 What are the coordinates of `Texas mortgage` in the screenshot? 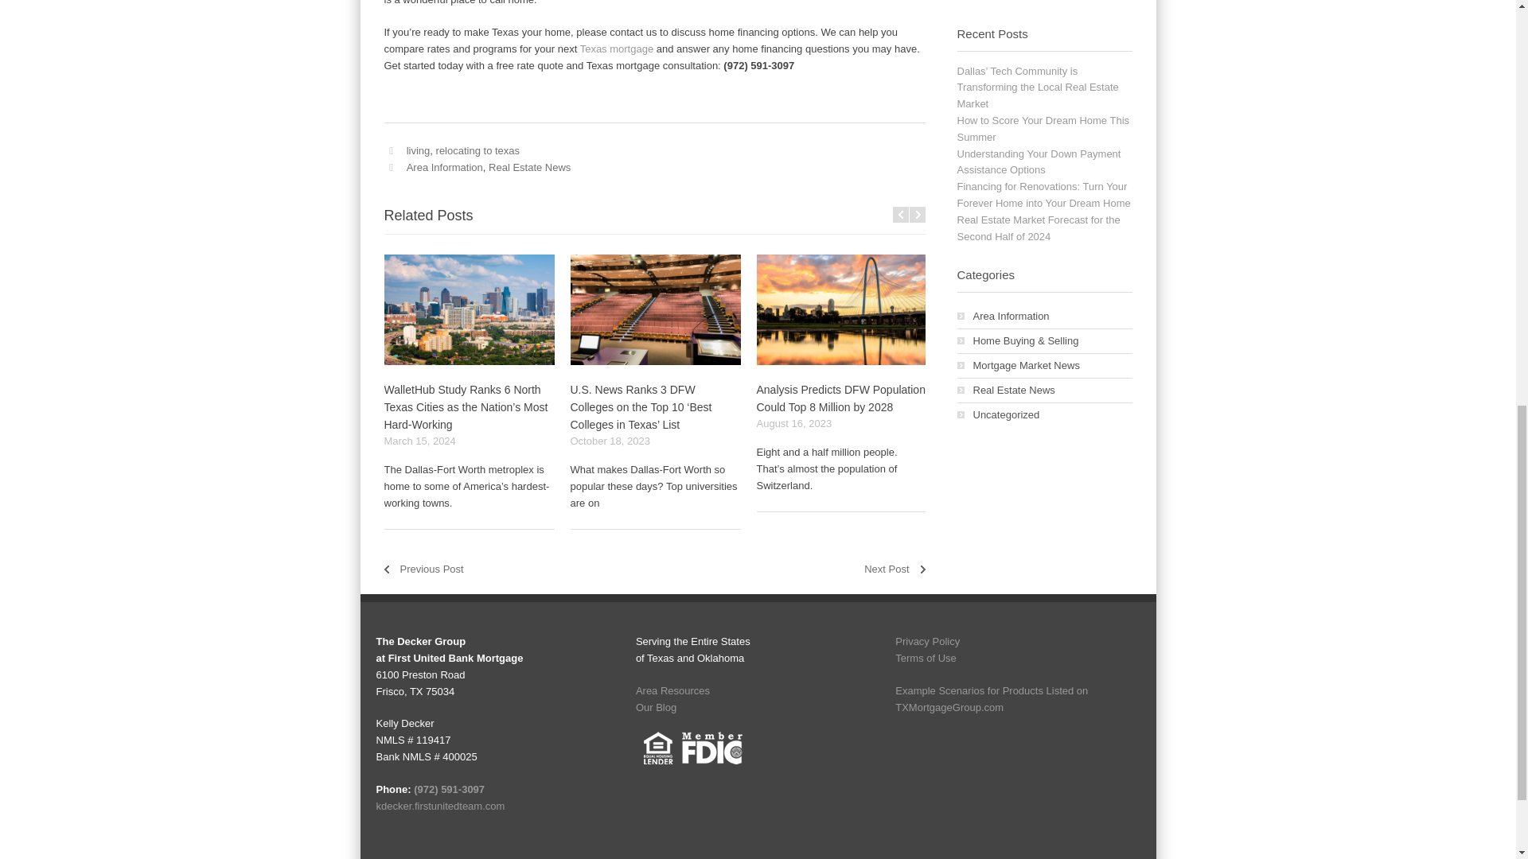 It's located at (617, 49).